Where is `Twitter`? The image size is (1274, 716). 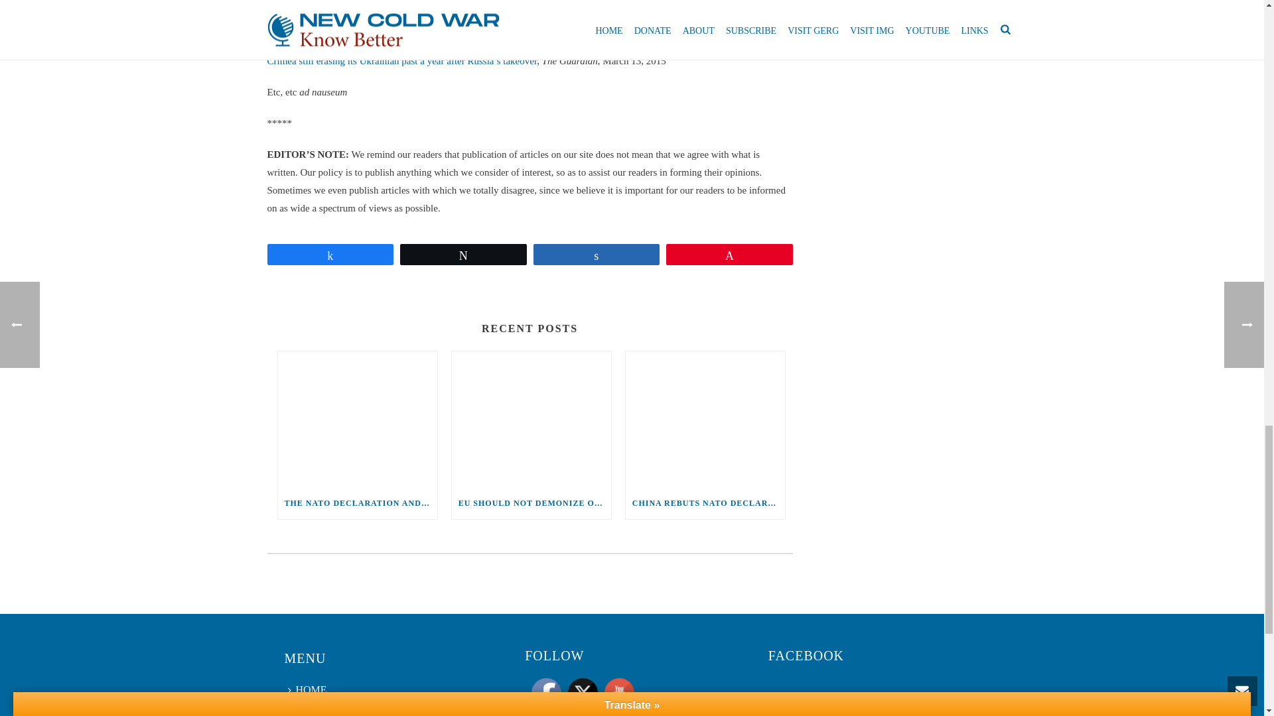
Twitter is located at coordinates (583, 693).